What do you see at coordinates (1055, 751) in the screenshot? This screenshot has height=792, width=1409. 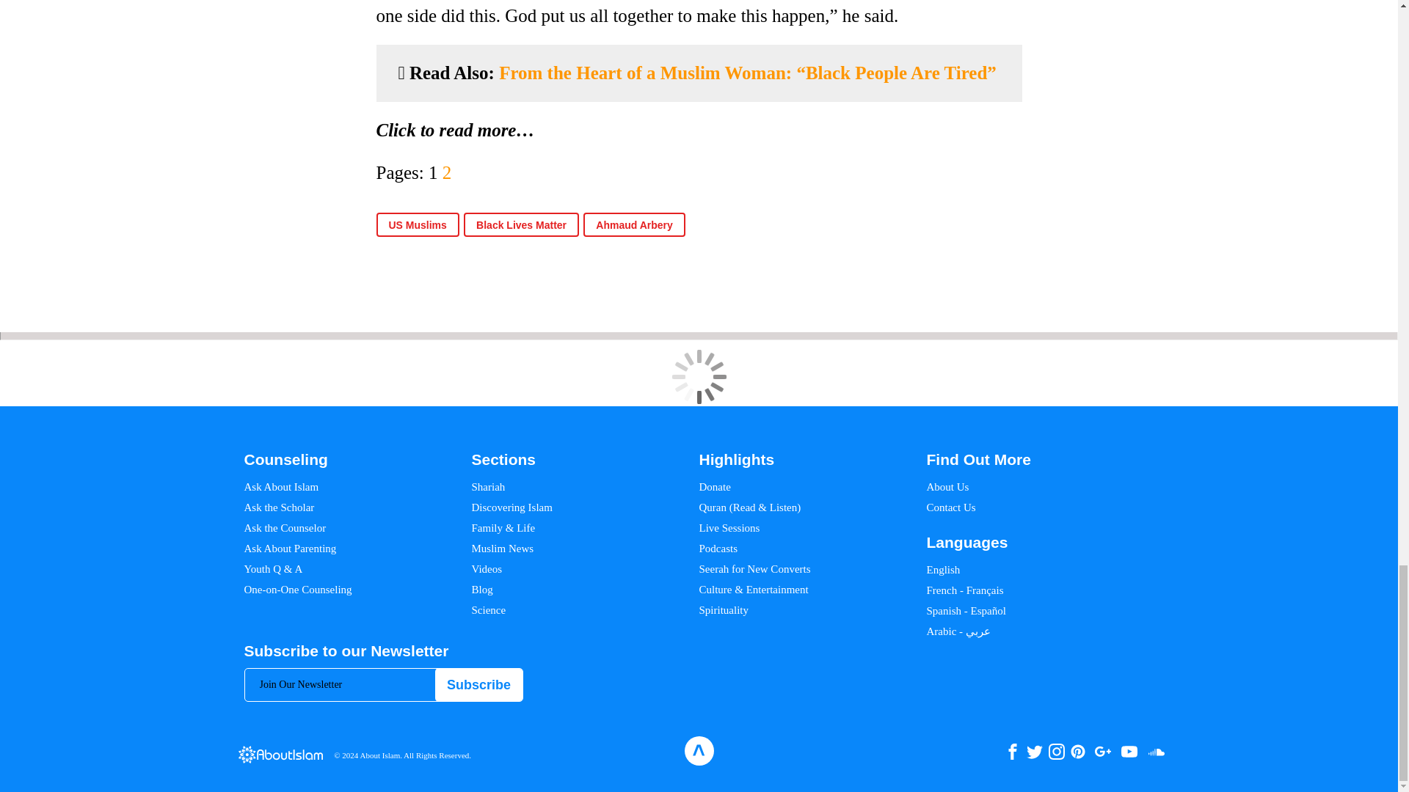 I see `instagram` at bounding box center [1055, 751].